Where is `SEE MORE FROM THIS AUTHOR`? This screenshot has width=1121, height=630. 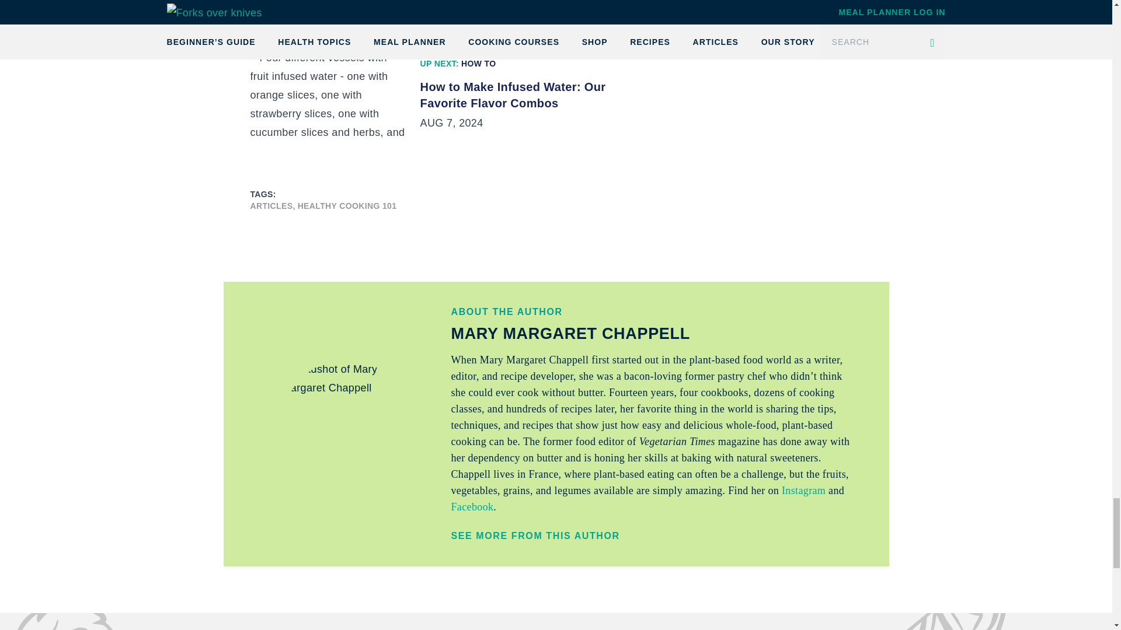 SEE MORE FROM THIS AUTHOR is located at coordinates (656, 535).